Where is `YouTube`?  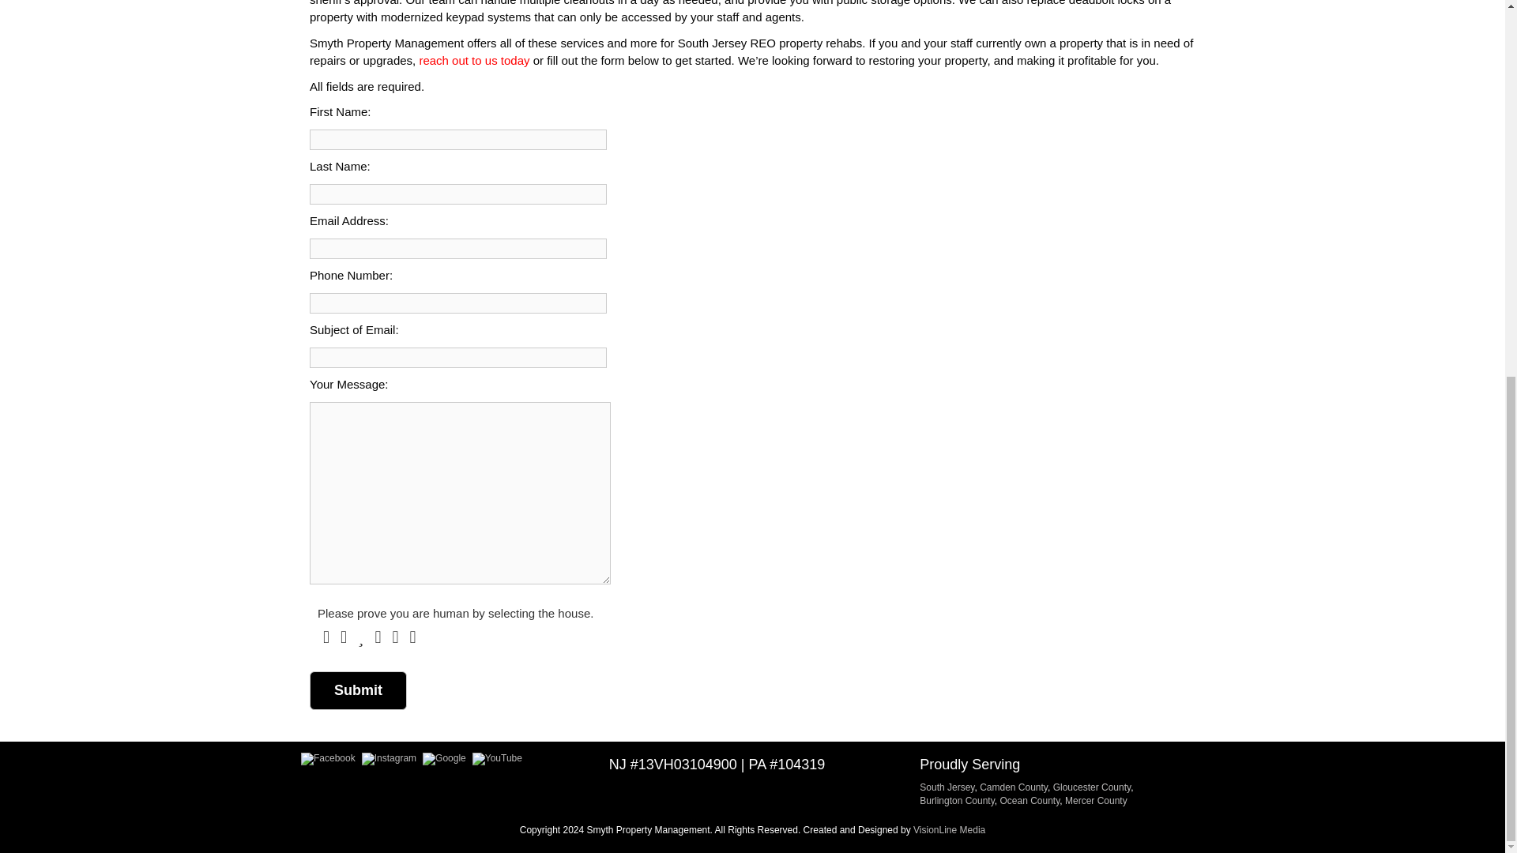
YouTube is located at coordinates (496, 758).